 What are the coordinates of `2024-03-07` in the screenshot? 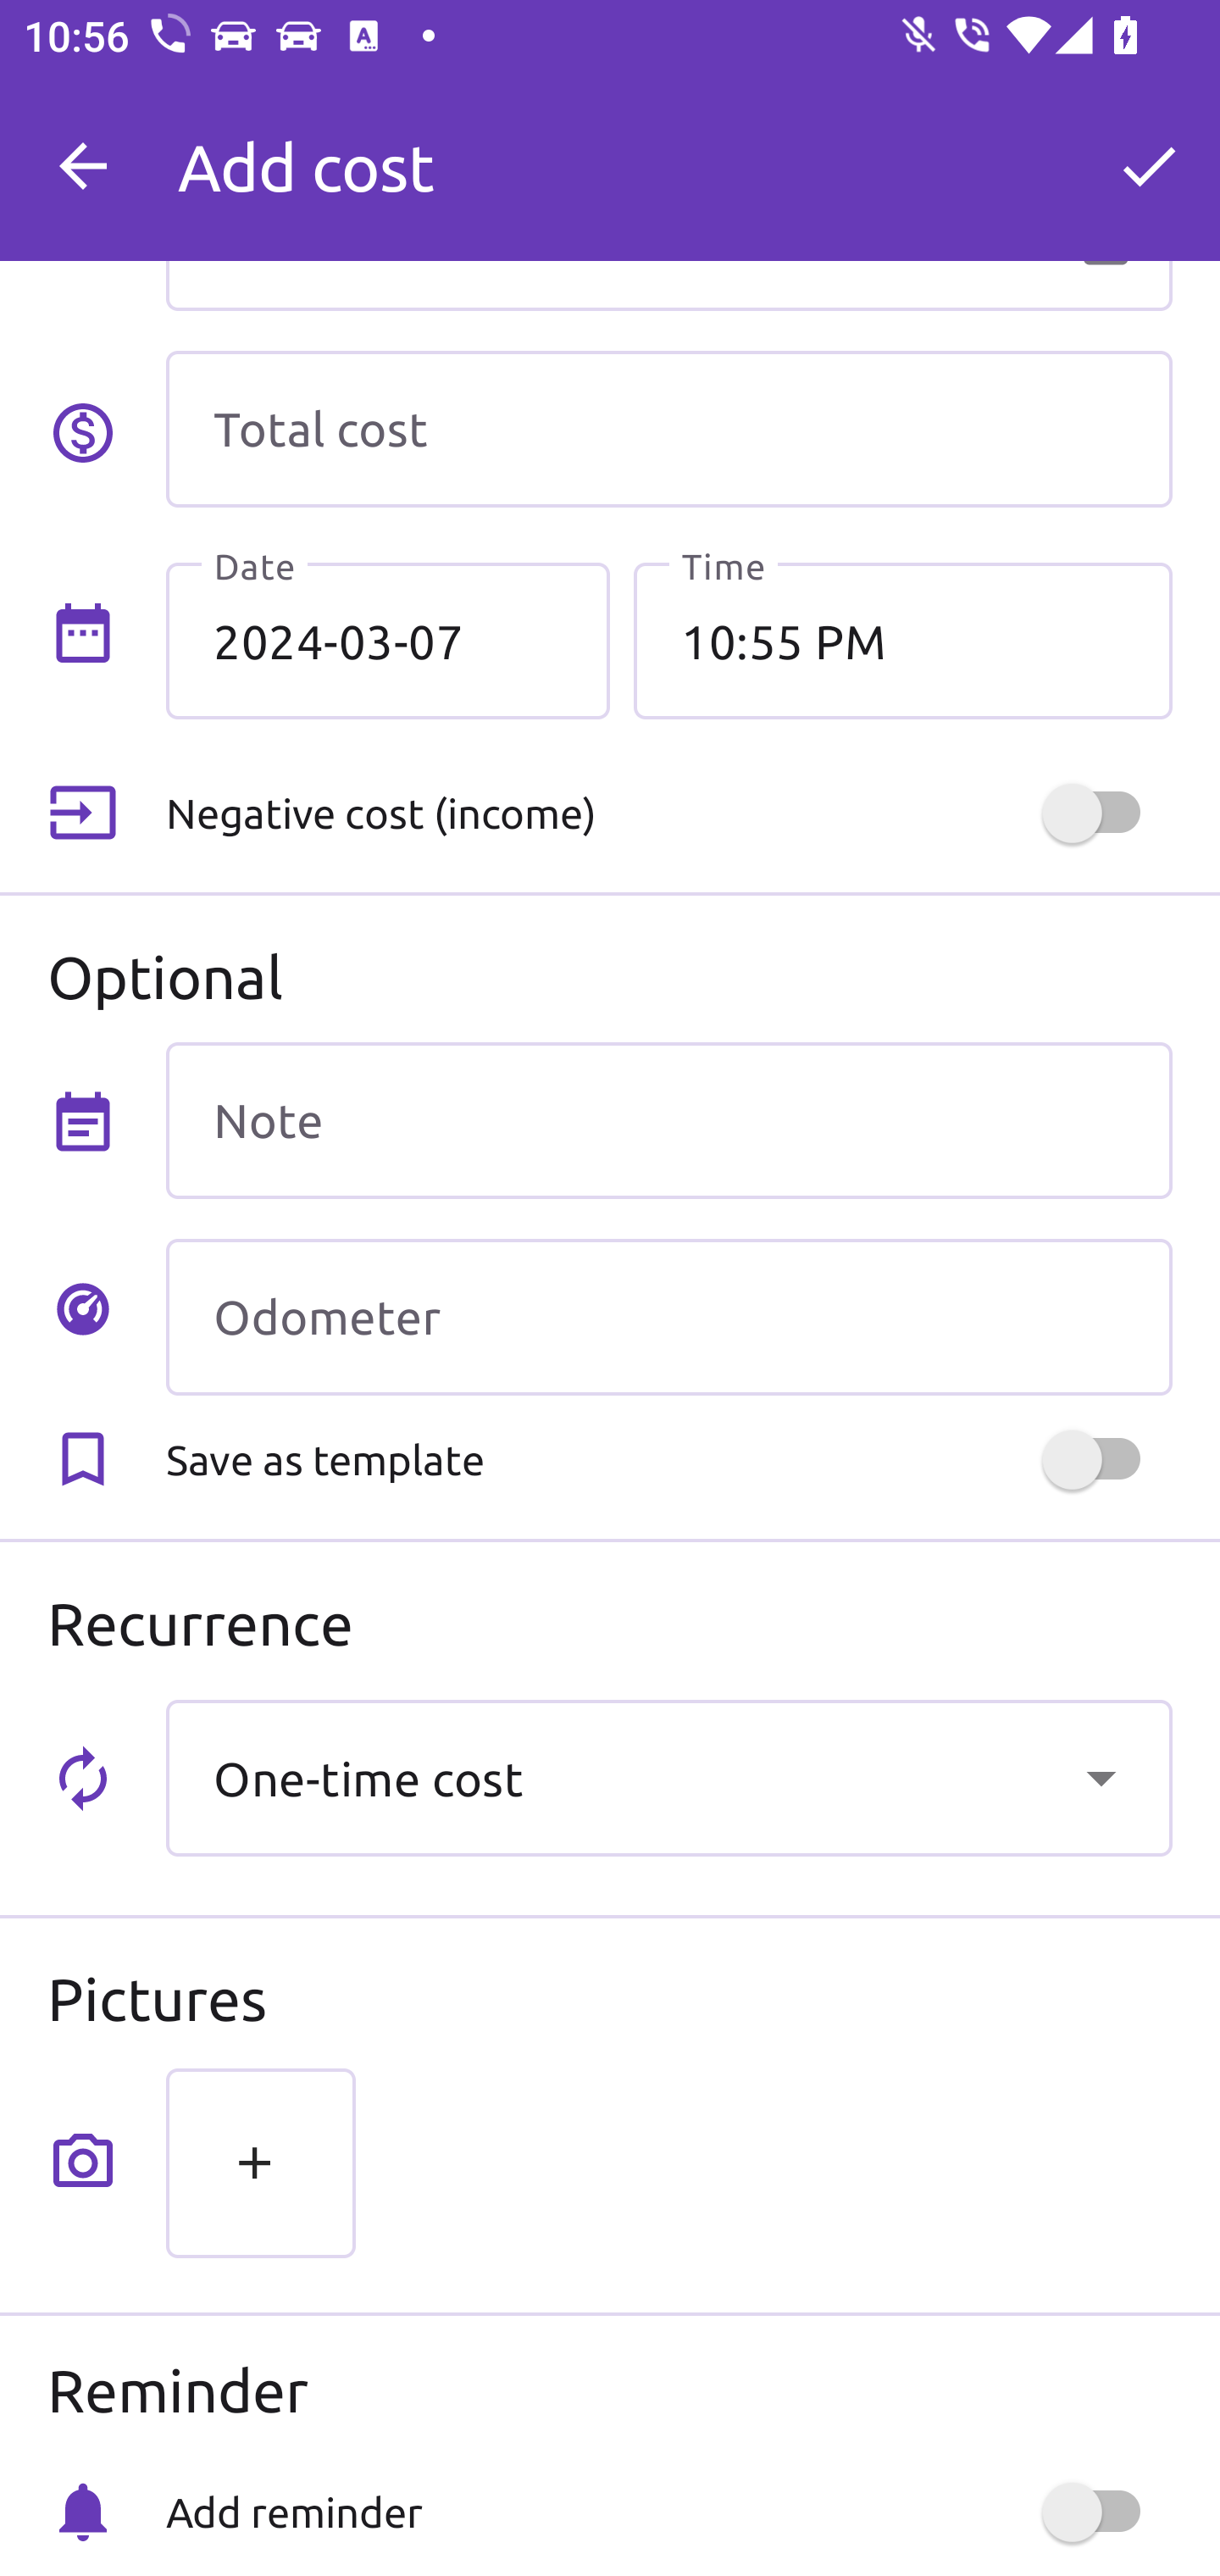 It's located at (388, 640).